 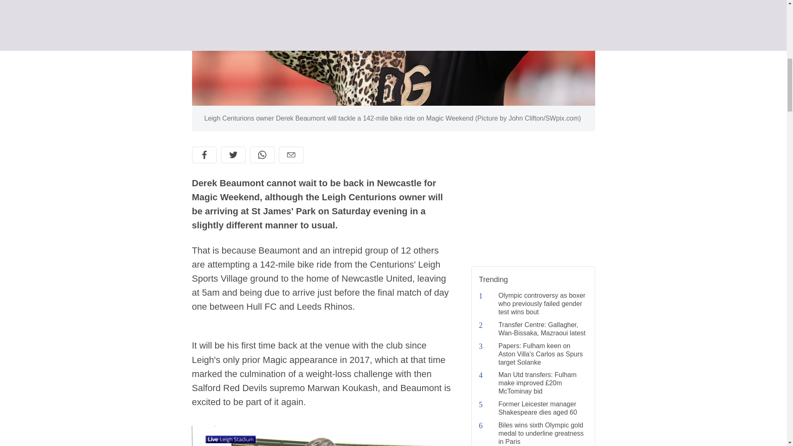 What do you see at coordinates (233, 155) in the screenshot?
I see `Share on Twitter` at bounding box center [233, 155].